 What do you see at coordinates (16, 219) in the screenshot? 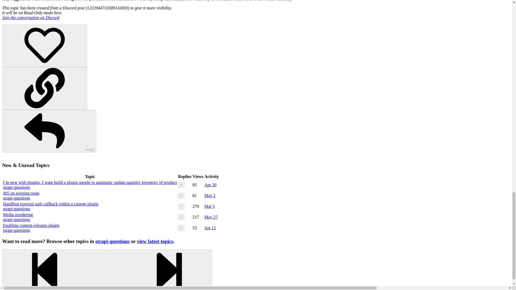
I see `strapi-questions` at bounding box center [16, 219].